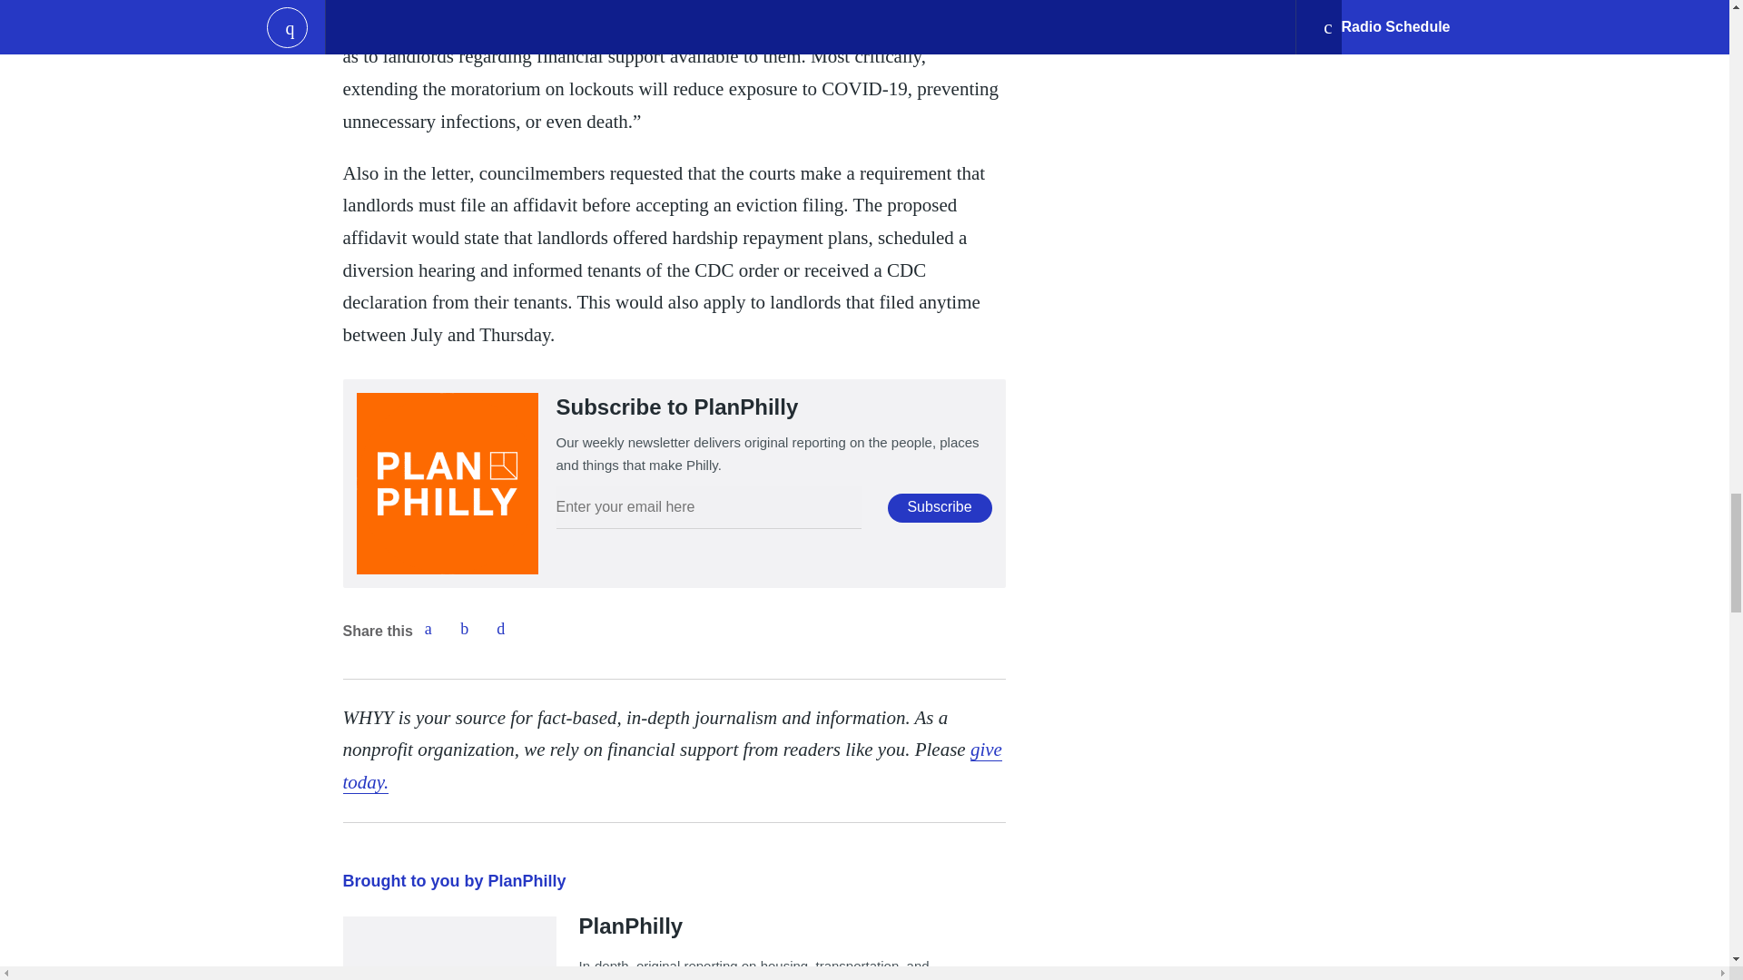 The height and width of the screenshot is (980, 1743). Describe the element at coordinates (428, 628) in the screenshot. I see `Facebook` at that location.